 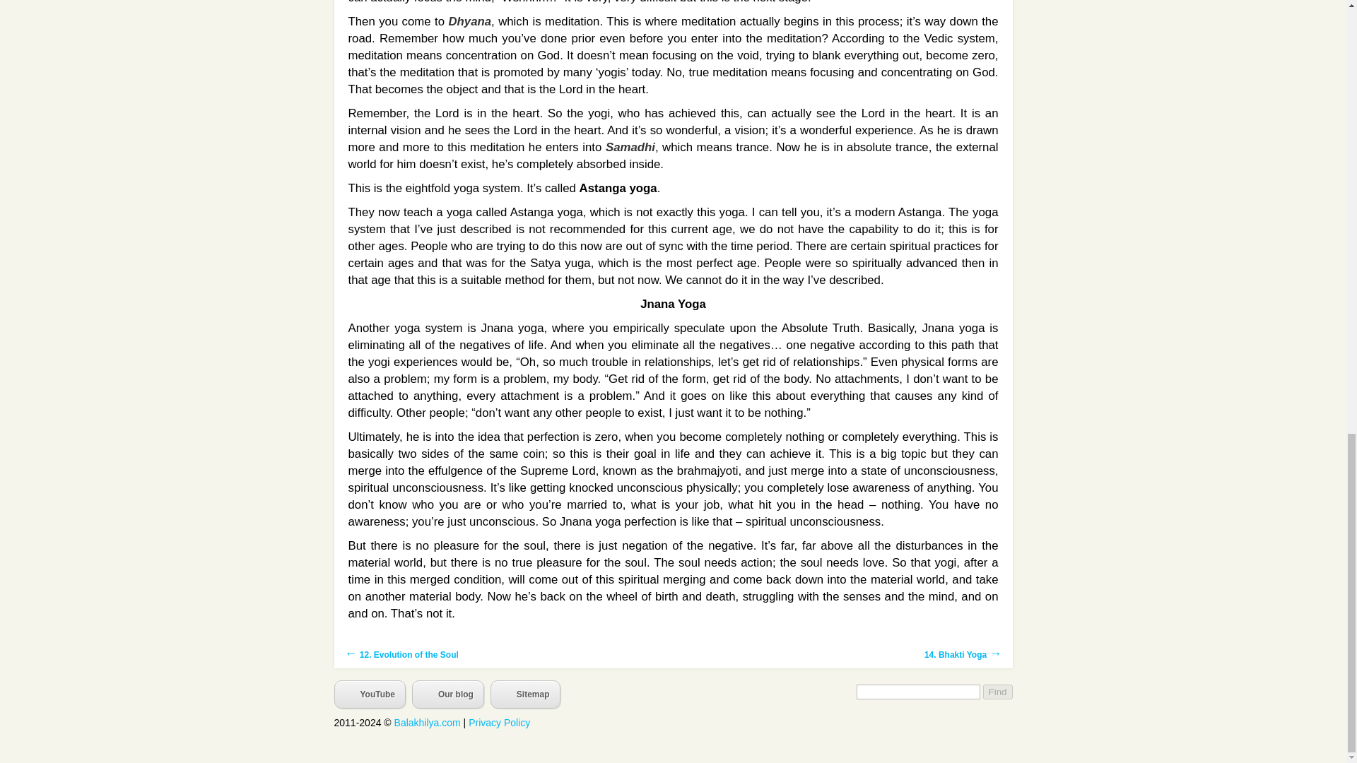 I want to click on YouTube, so click(x=370, y=694).